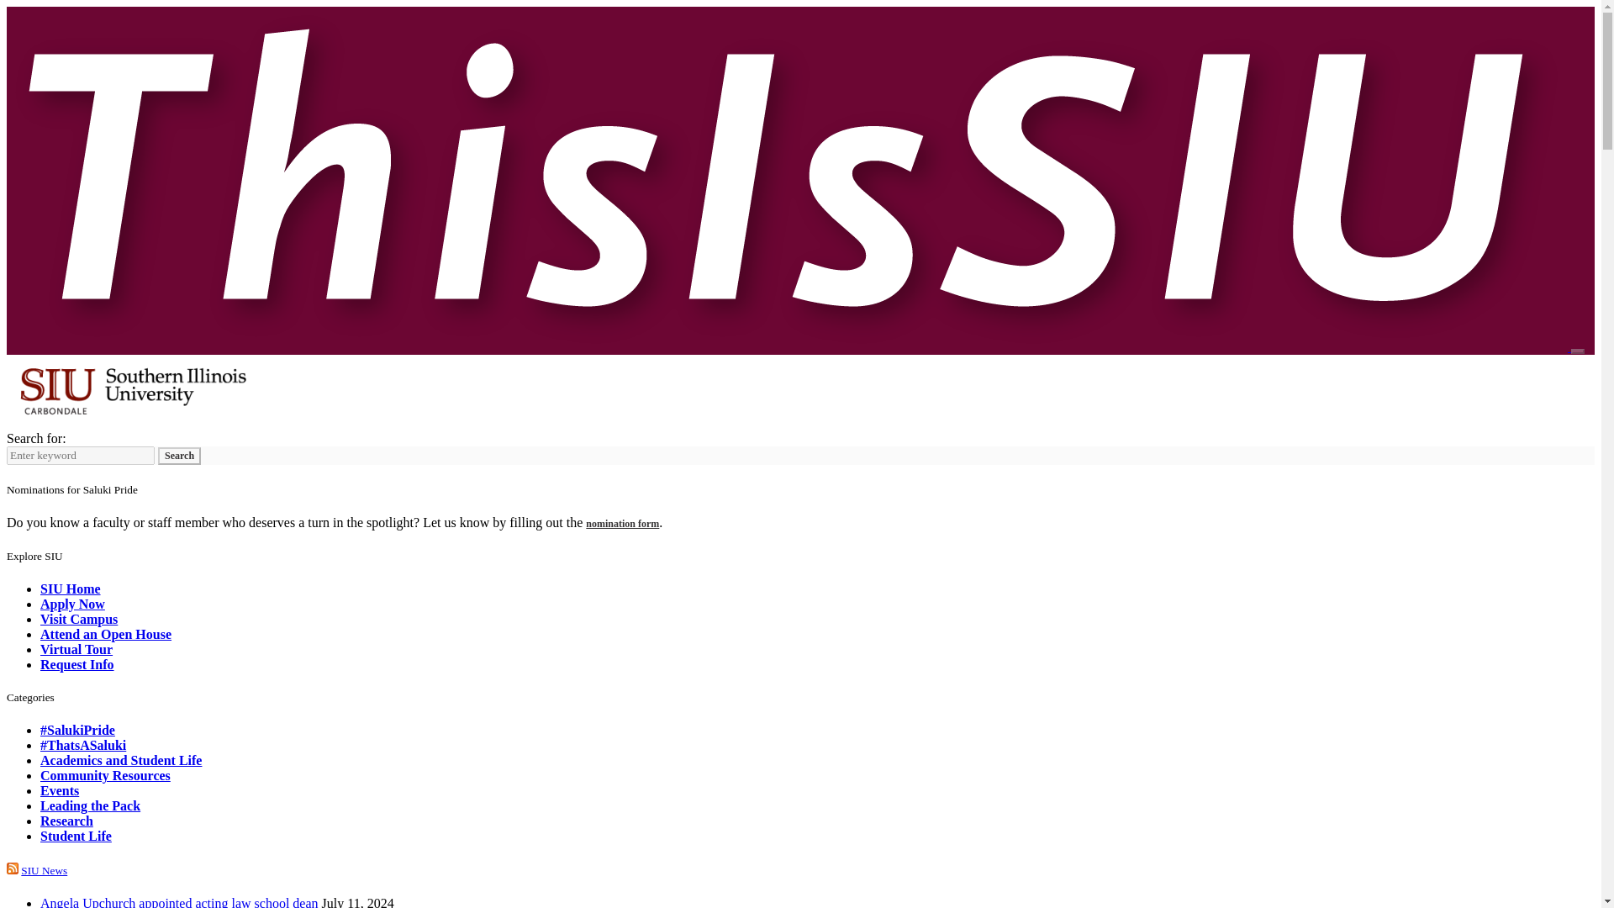 The height and width of the screenshot is (908, 1614). What do you see at coordinates (79, 619) in the screenshot?
I see `Visit Campus` at bounding box center [79, 619].